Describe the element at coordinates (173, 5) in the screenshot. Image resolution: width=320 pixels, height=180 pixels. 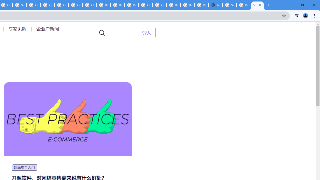
I see `Browse Chrome as a guest - Computer - Google Chrome Help` at that location.